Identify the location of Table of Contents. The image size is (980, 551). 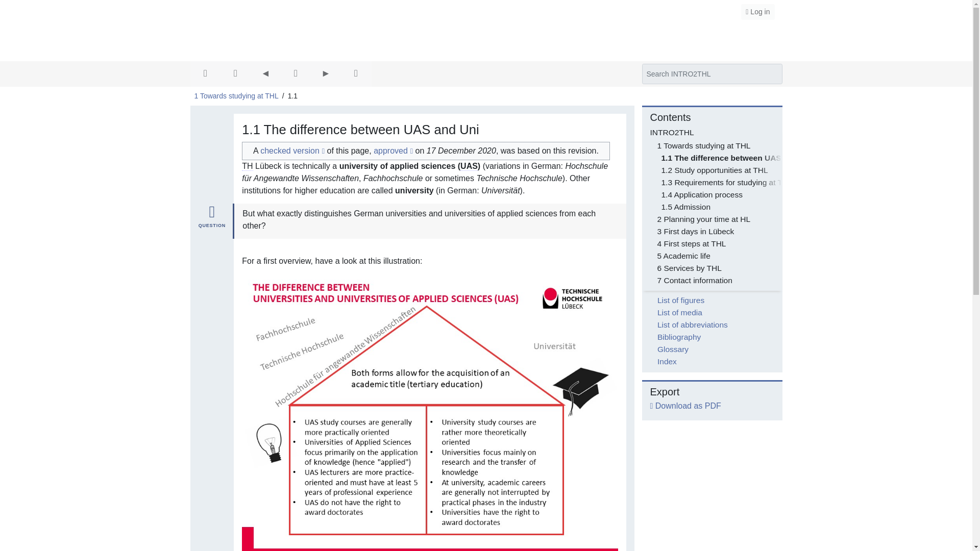
(296, 73).